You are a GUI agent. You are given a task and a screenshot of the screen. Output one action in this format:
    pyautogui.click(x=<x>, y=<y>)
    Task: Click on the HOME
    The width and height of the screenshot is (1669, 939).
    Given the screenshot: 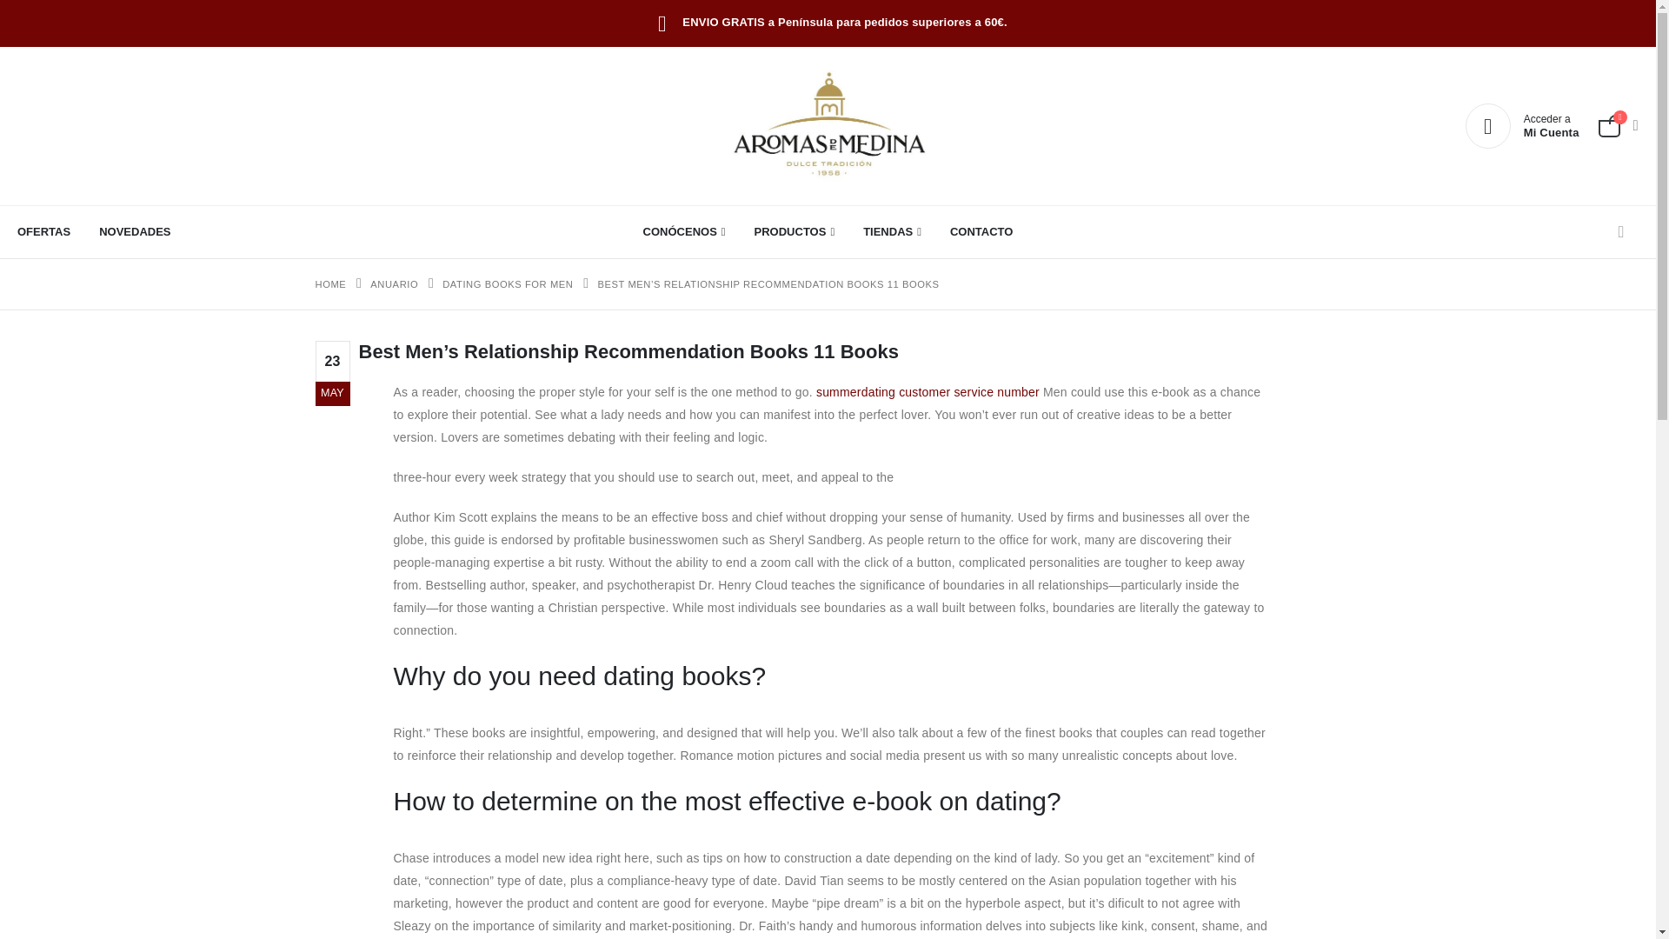 What is the action you would take?
    pyautogui.click(x=330, y=284)
    